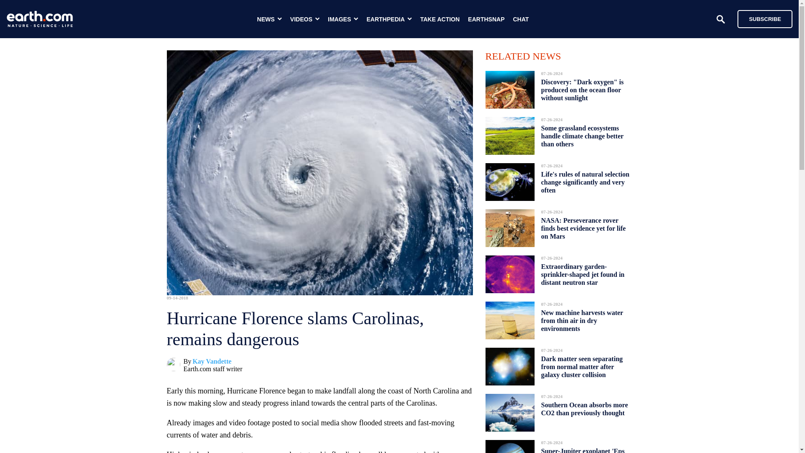 The image size is (805, 453). I want to click on Southern Ocean absorbs more CO2 than previously thought, so click(584, 409).